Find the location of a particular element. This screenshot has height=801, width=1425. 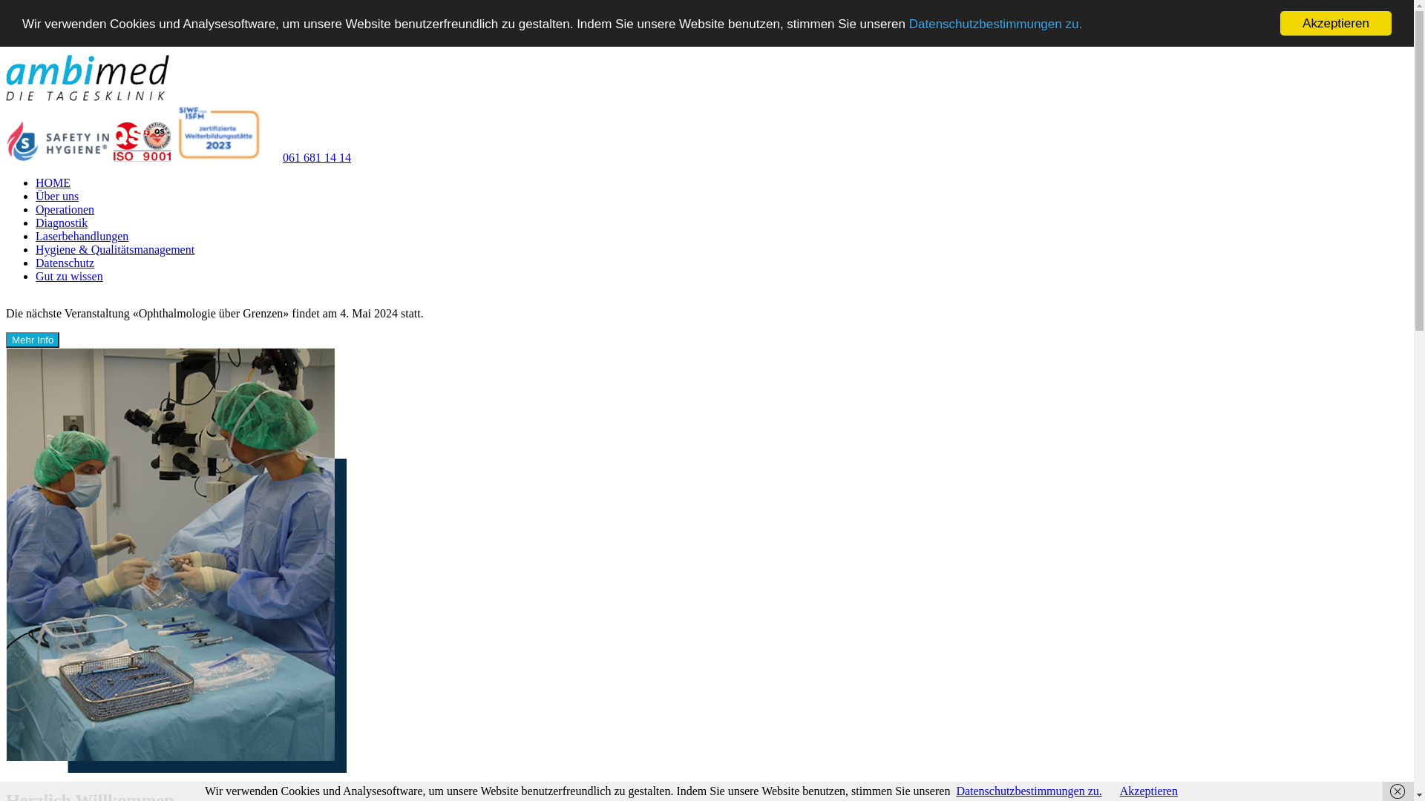

Datenschutzbestimmungen zu. is located at coordinates (1029, 791).